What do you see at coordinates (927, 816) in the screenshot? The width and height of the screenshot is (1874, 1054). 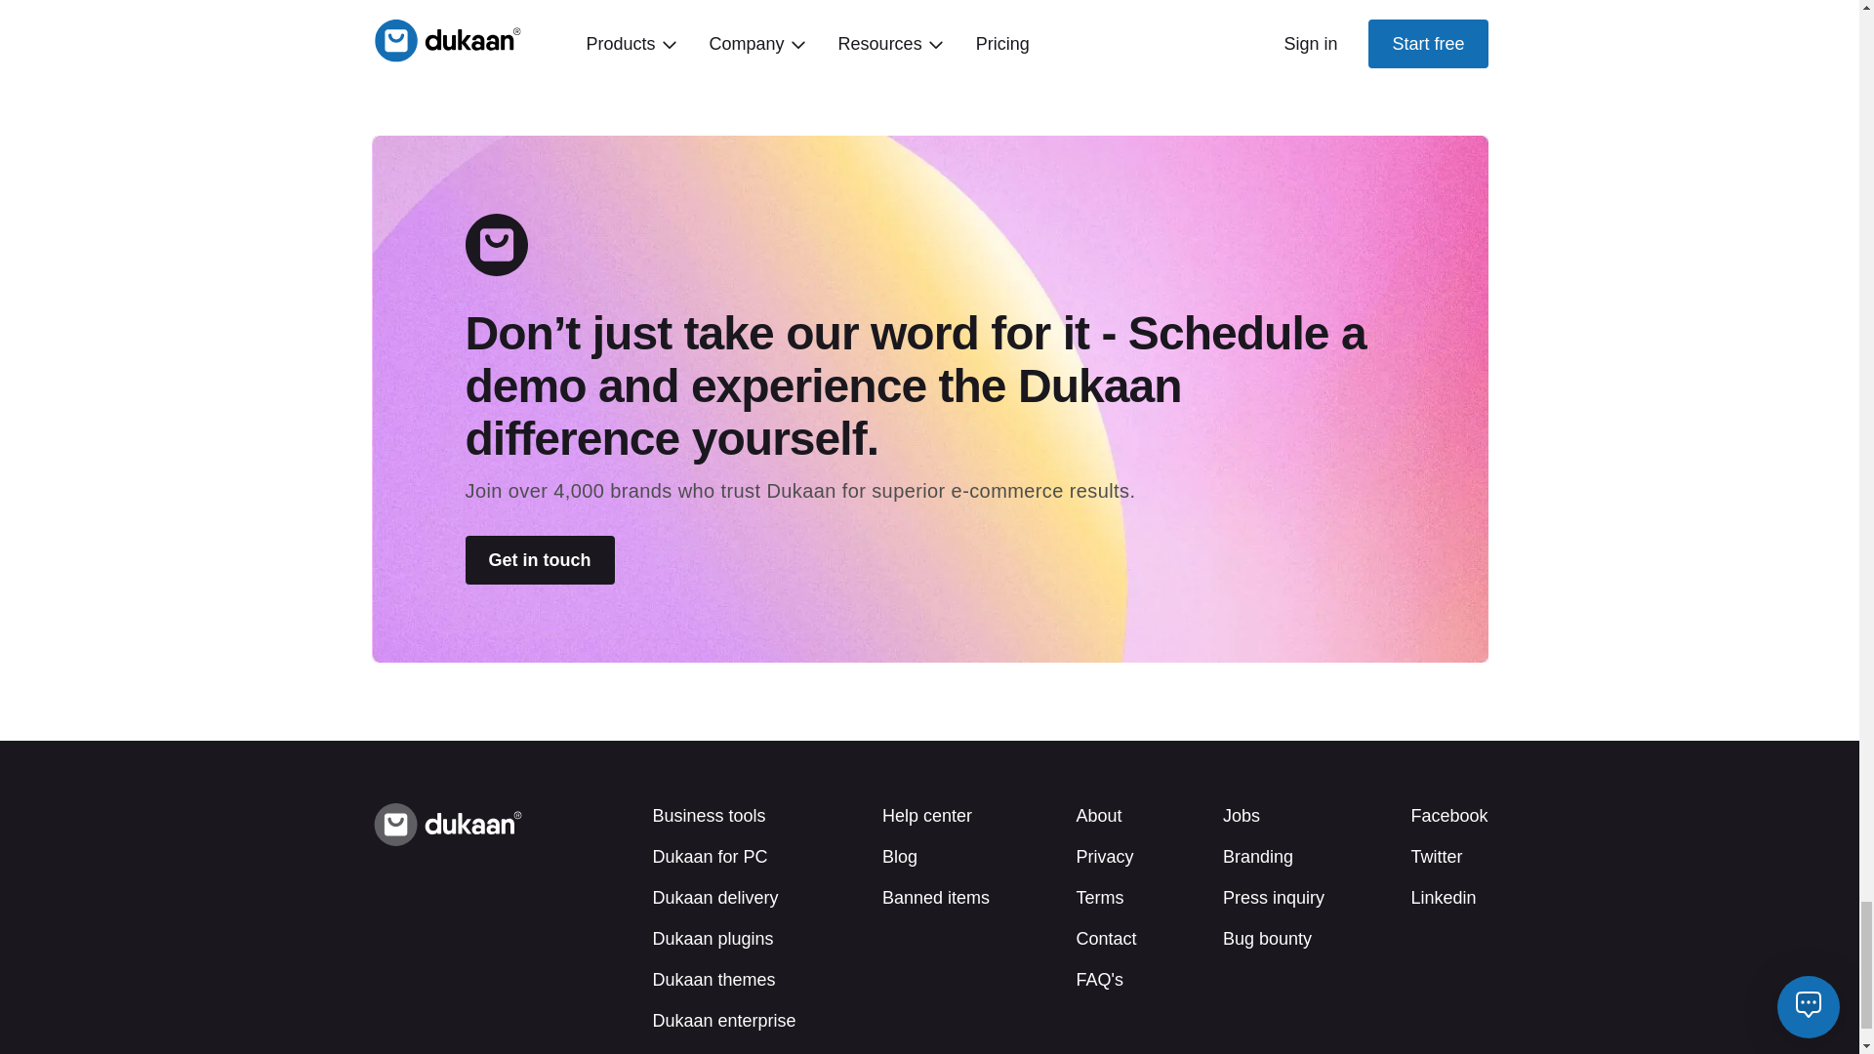 I see `Help center` at bounding box center [927, 816].